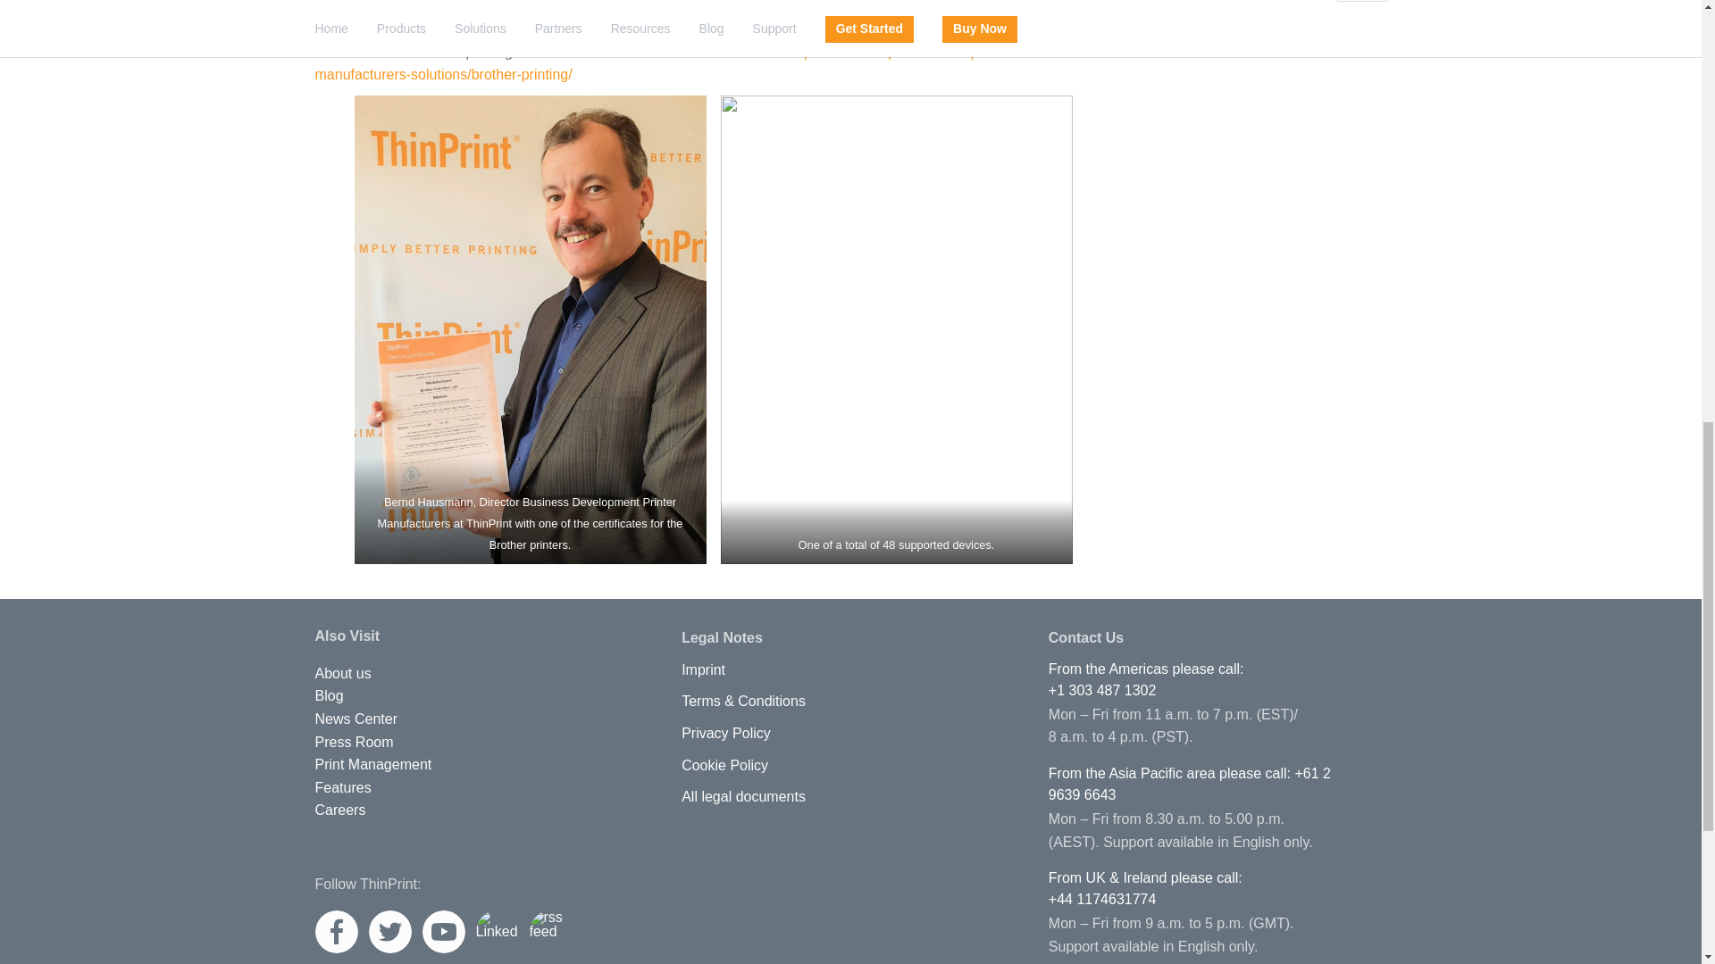  What do you see at coordinates (355, 719) in the screenshot?
I see `News Center` at bounding box center [355, 719].